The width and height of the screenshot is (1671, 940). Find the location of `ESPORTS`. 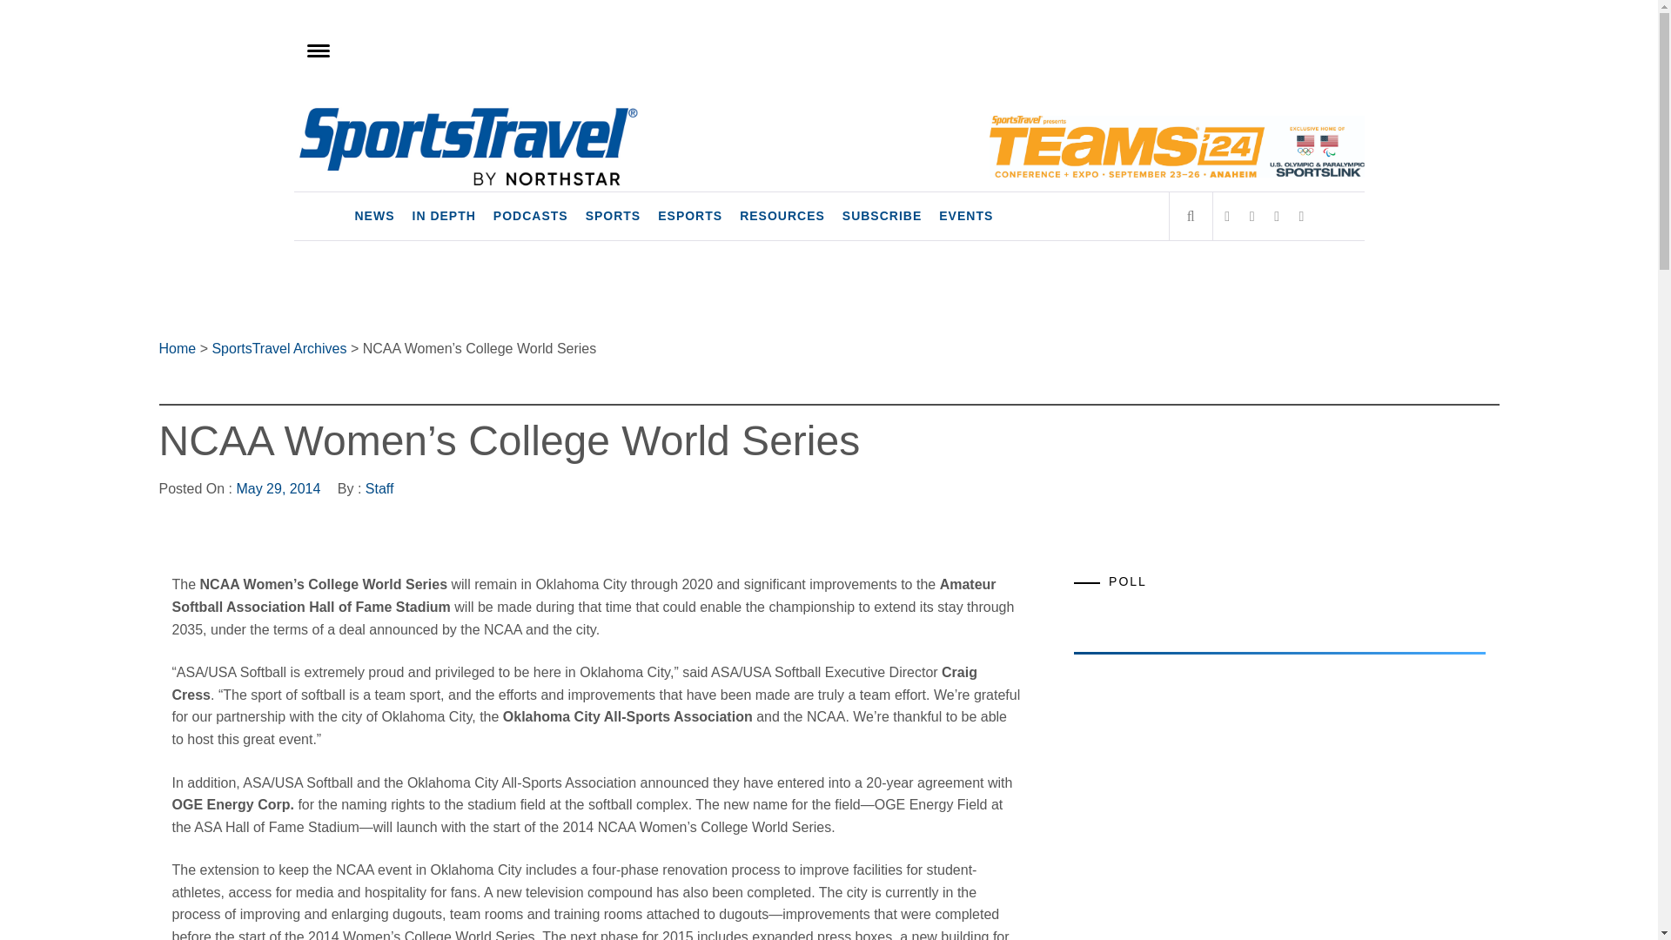

ESPORTS is located at coordinates (690, 216).